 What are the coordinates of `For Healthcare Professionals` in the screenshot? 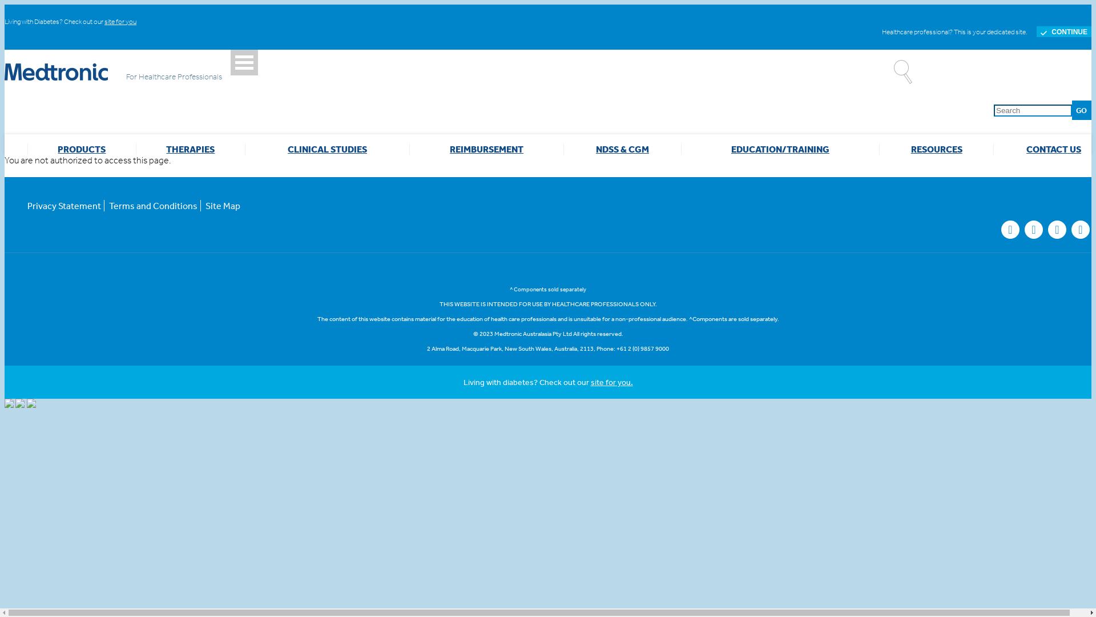 It's located at (118, 73).